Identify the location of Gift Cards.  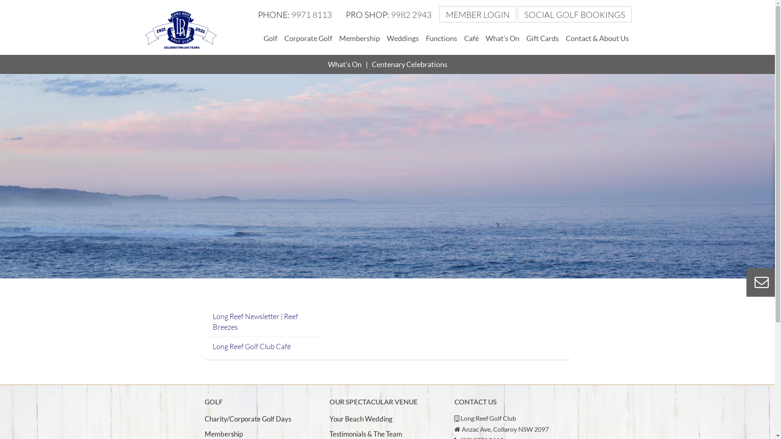
(542, 39).